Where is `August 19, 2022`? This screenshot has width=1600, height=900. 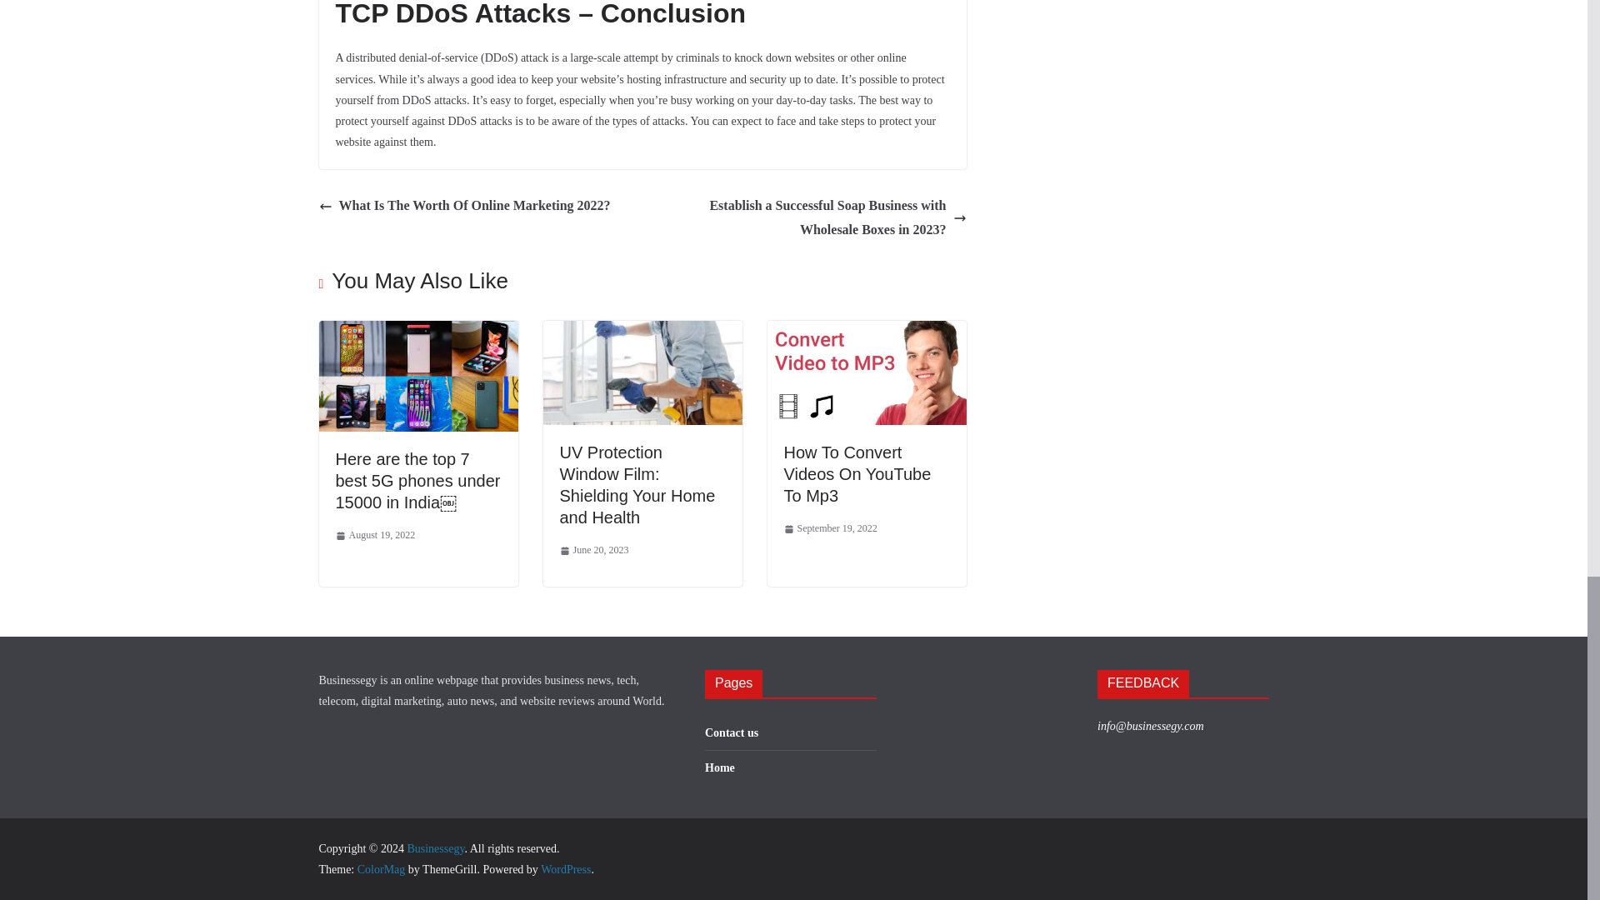 August 19, 2022 is located at coordinates (374, 535).